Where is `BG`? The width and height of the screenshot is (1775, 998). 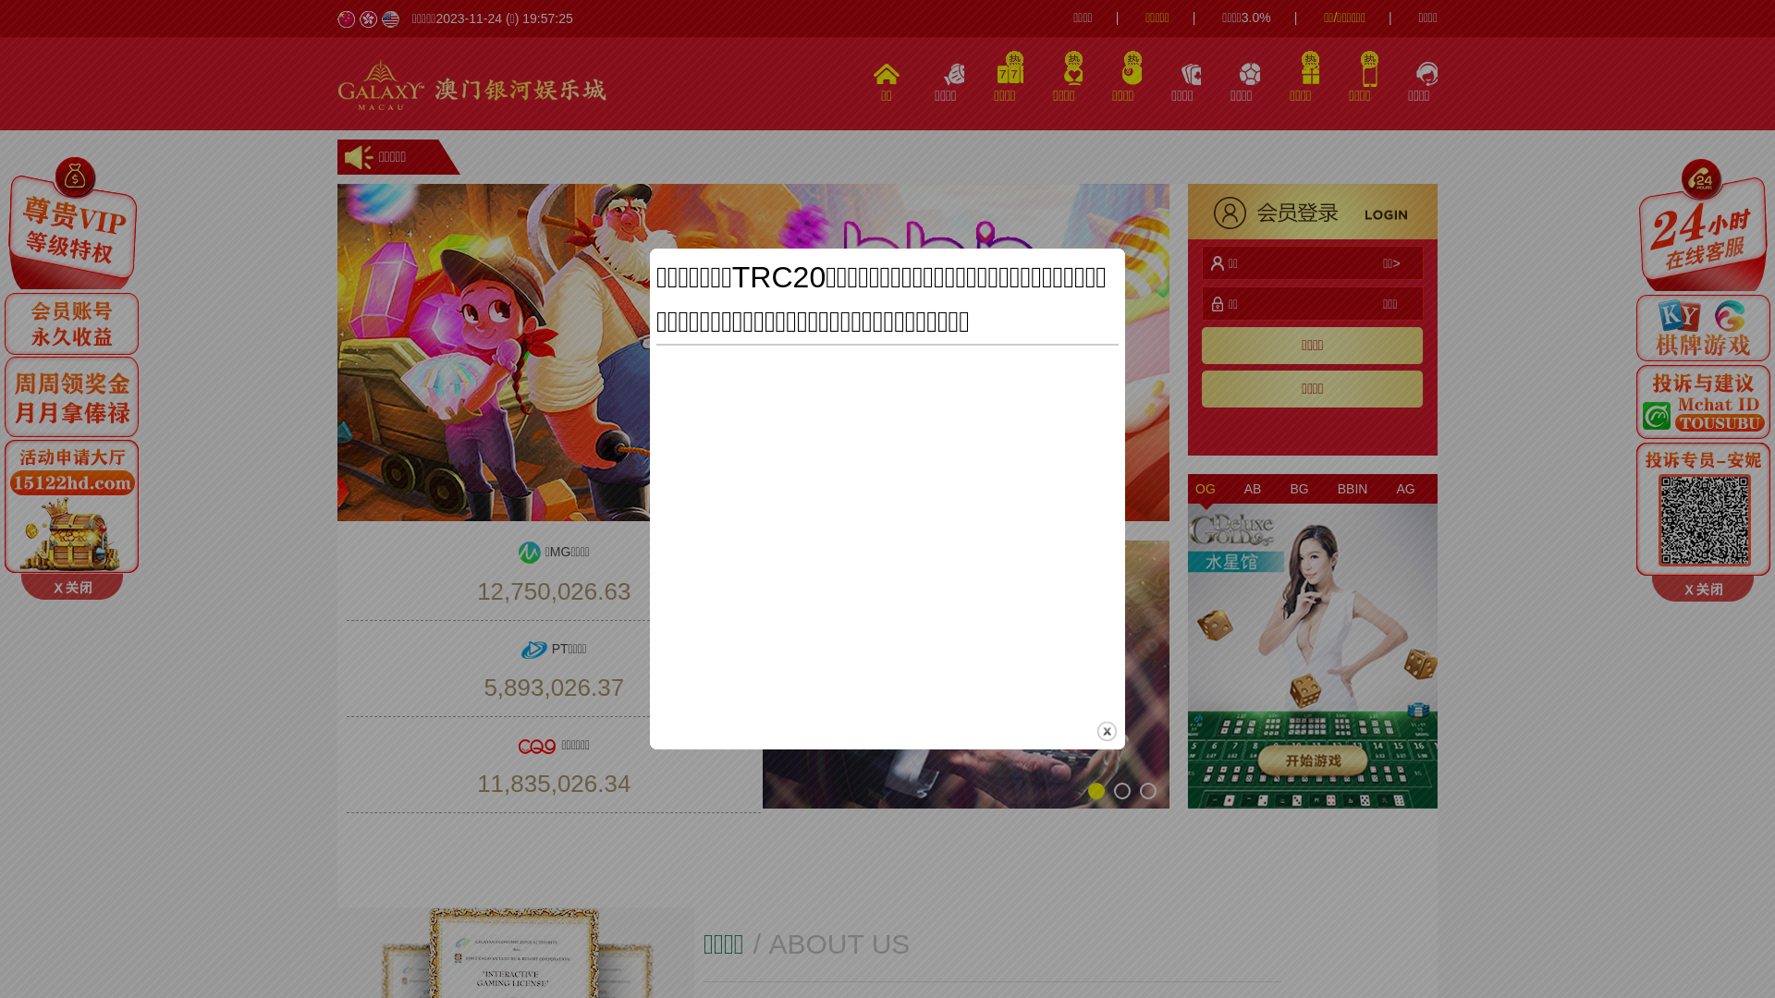 BG is located at coordinates (1299, 489).